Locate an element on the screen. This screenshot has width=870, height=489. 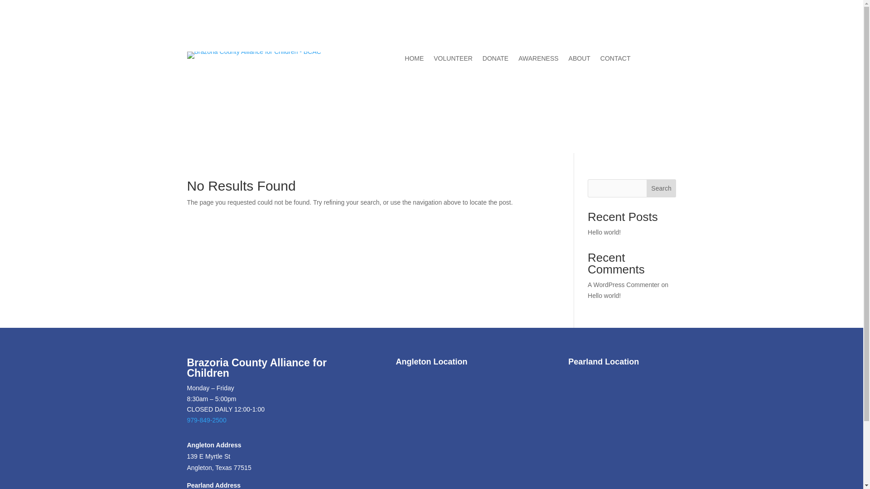
AWARENESS is located at coordinates (538, 60).